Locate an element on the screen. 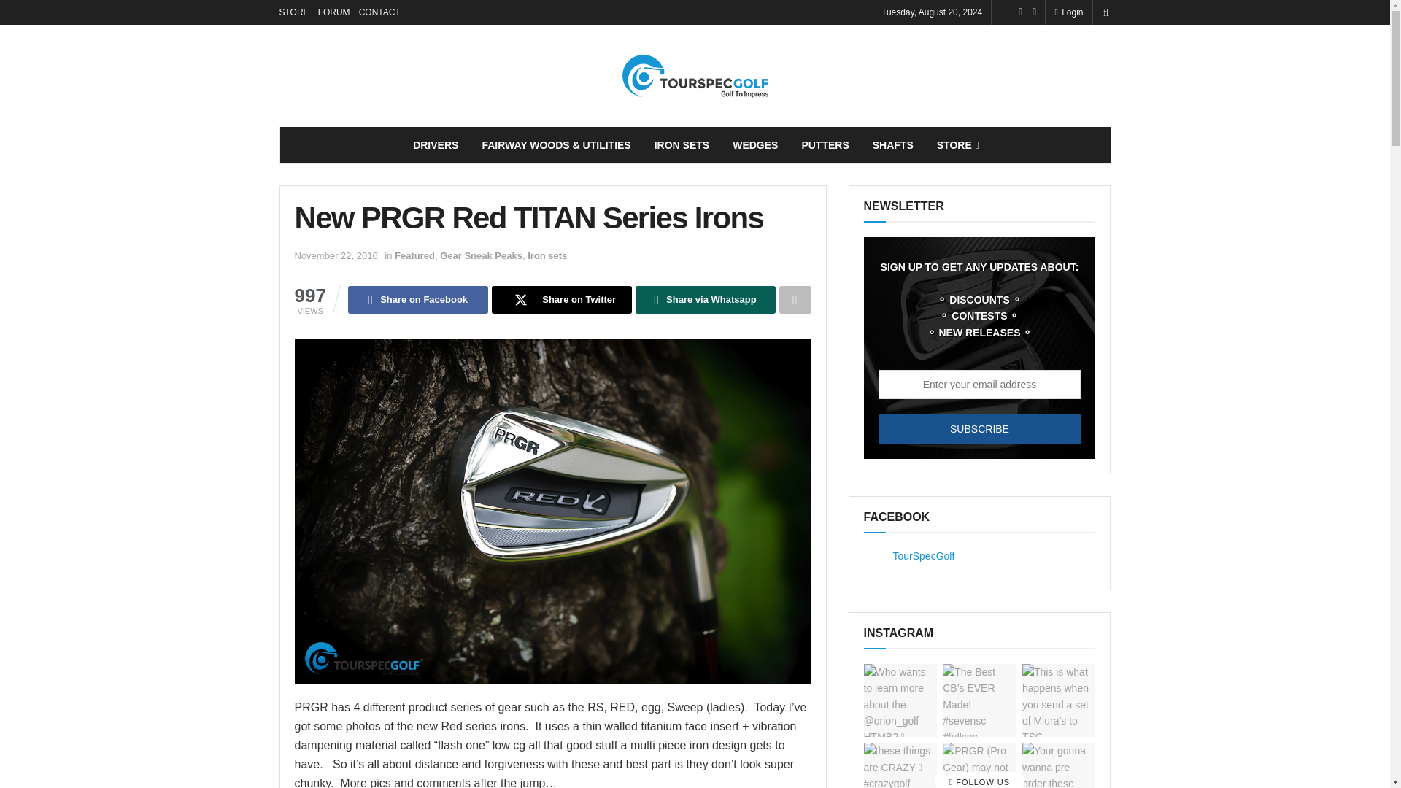 Image resolution: width=1401 pixels, height=788 pixels. Featured is located at coordinates (414, 255).